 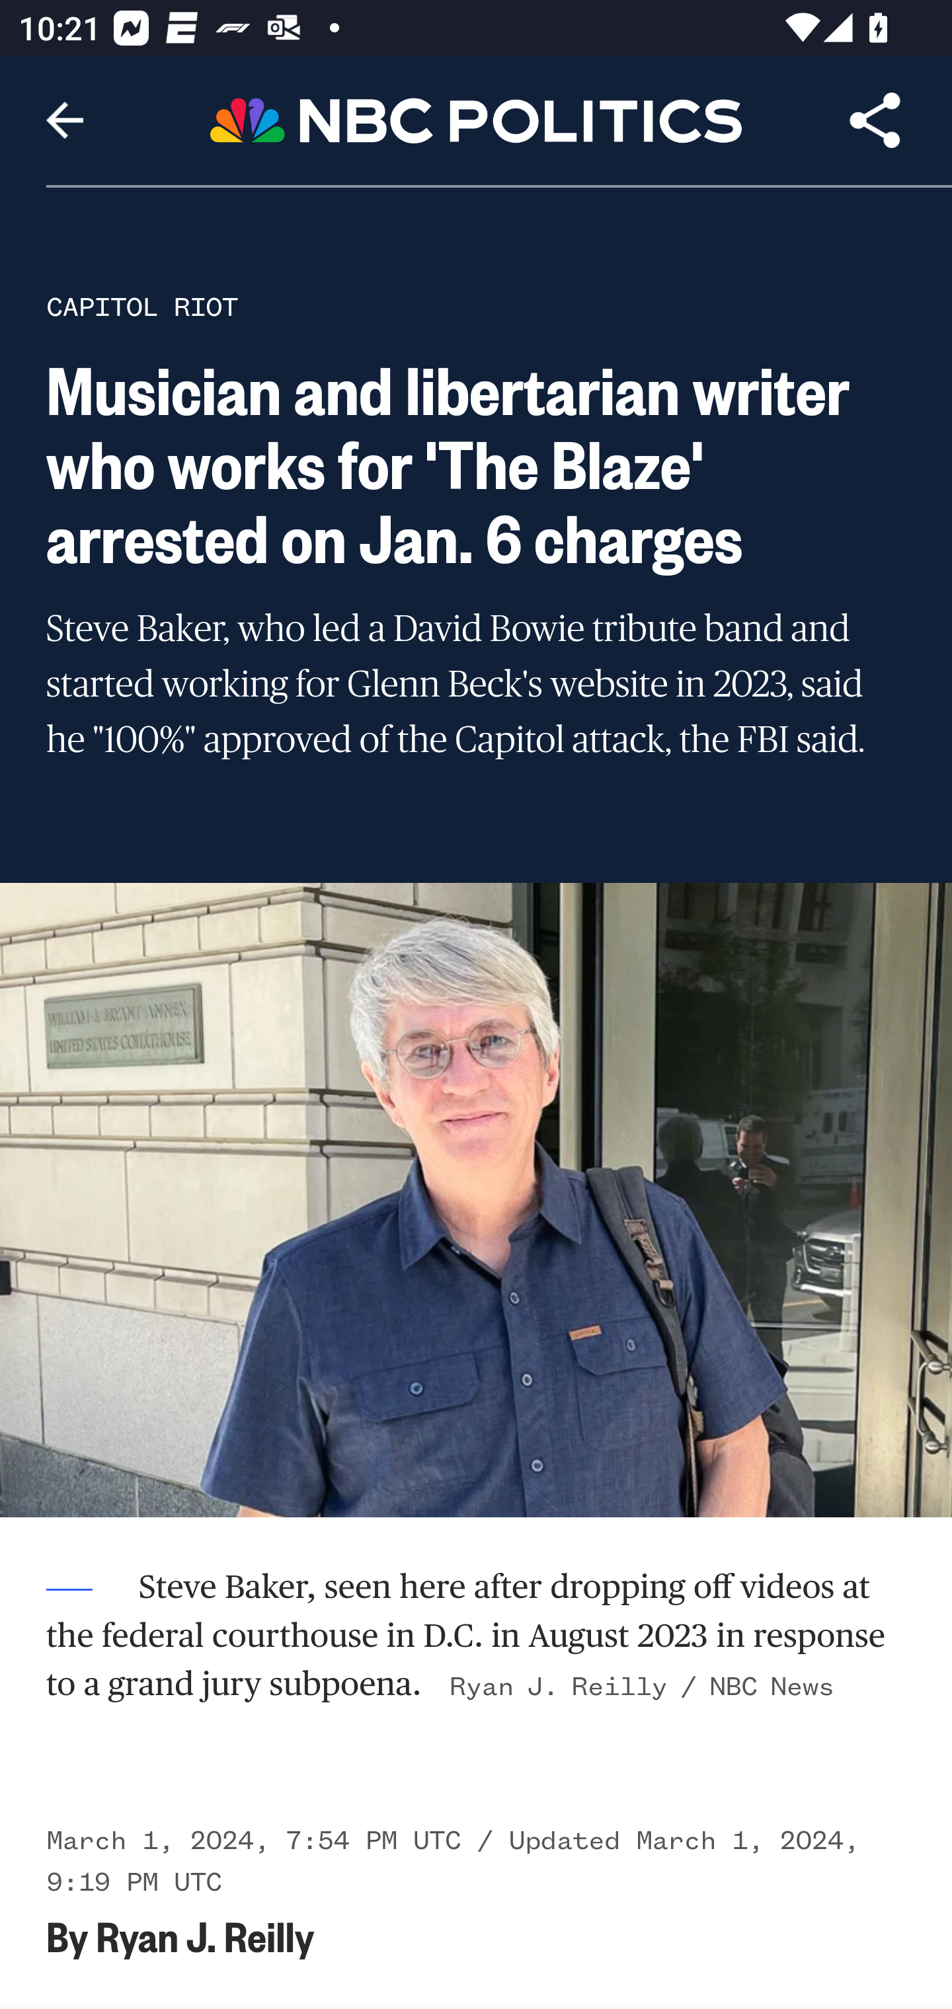 What do you see at coordinates (476, 119) in the screenshot?
I see `Header, NBC Politics` at bounding box center [476, 119].